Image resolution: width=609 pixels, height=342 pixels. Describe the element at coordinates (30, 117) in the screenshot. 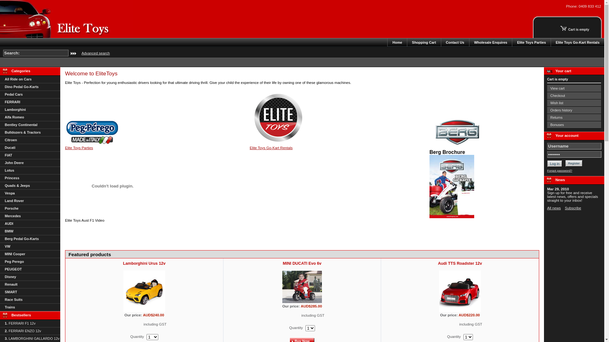

I see `Alfa Romeo` at that location.